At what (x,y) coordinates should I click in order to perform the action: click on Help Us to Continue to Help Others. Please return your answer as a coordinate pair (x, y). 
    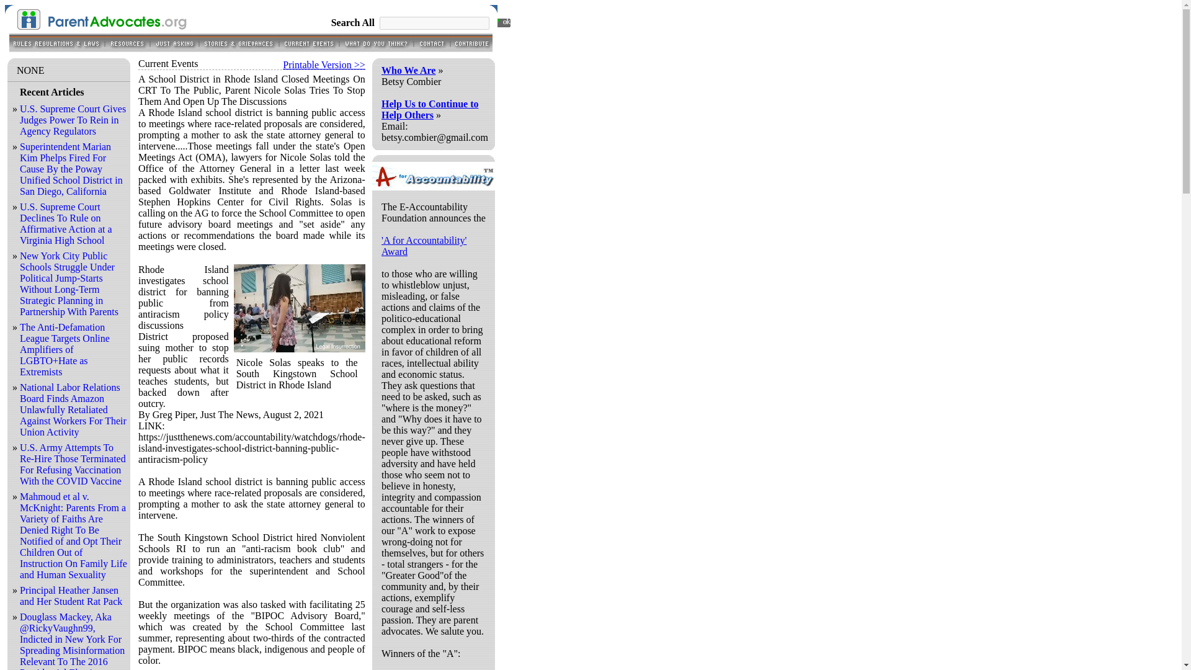
    Looking at the image, I should click on (429, 109).